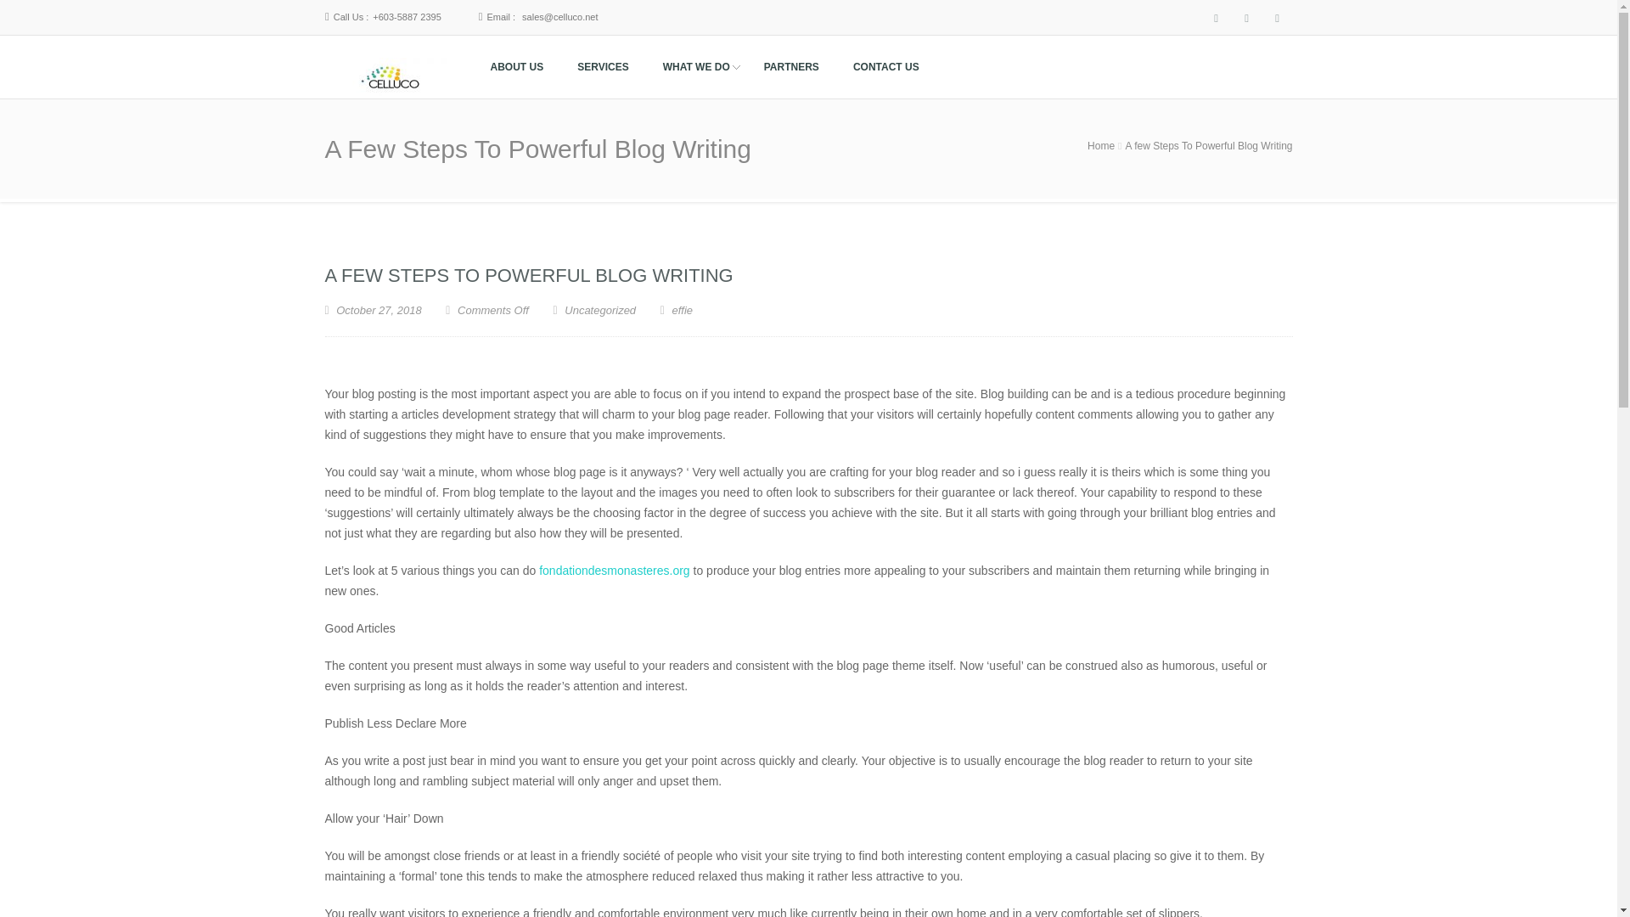  Describe the element at coordinates (791, 67) in the screenshot. I see `A FEW STEPS TO POWERFUL BLOG WRITING` at that location.